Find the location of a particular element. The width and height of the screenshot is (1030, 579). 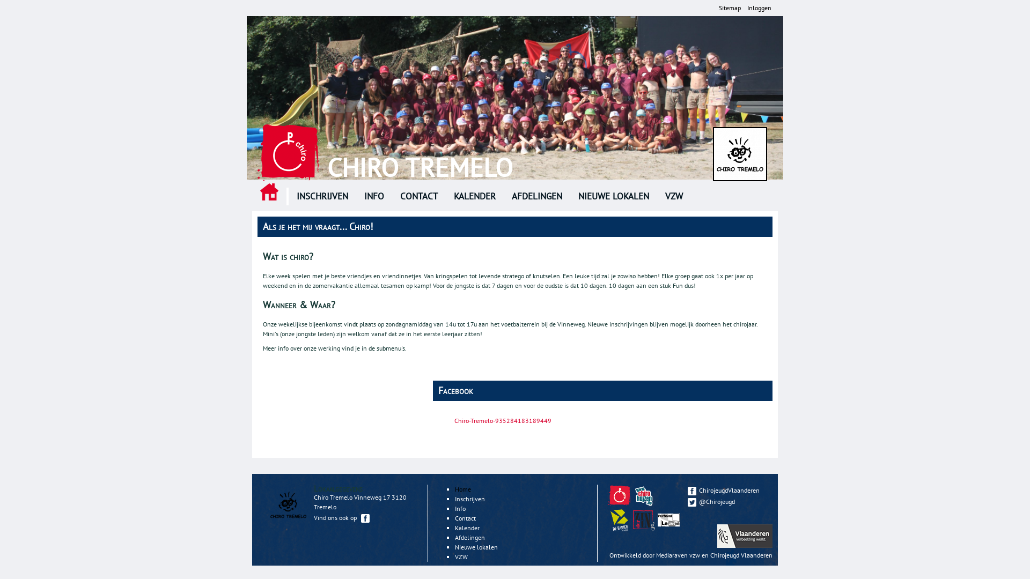

Mediaraven vzw is located at coordinates (678, 555).